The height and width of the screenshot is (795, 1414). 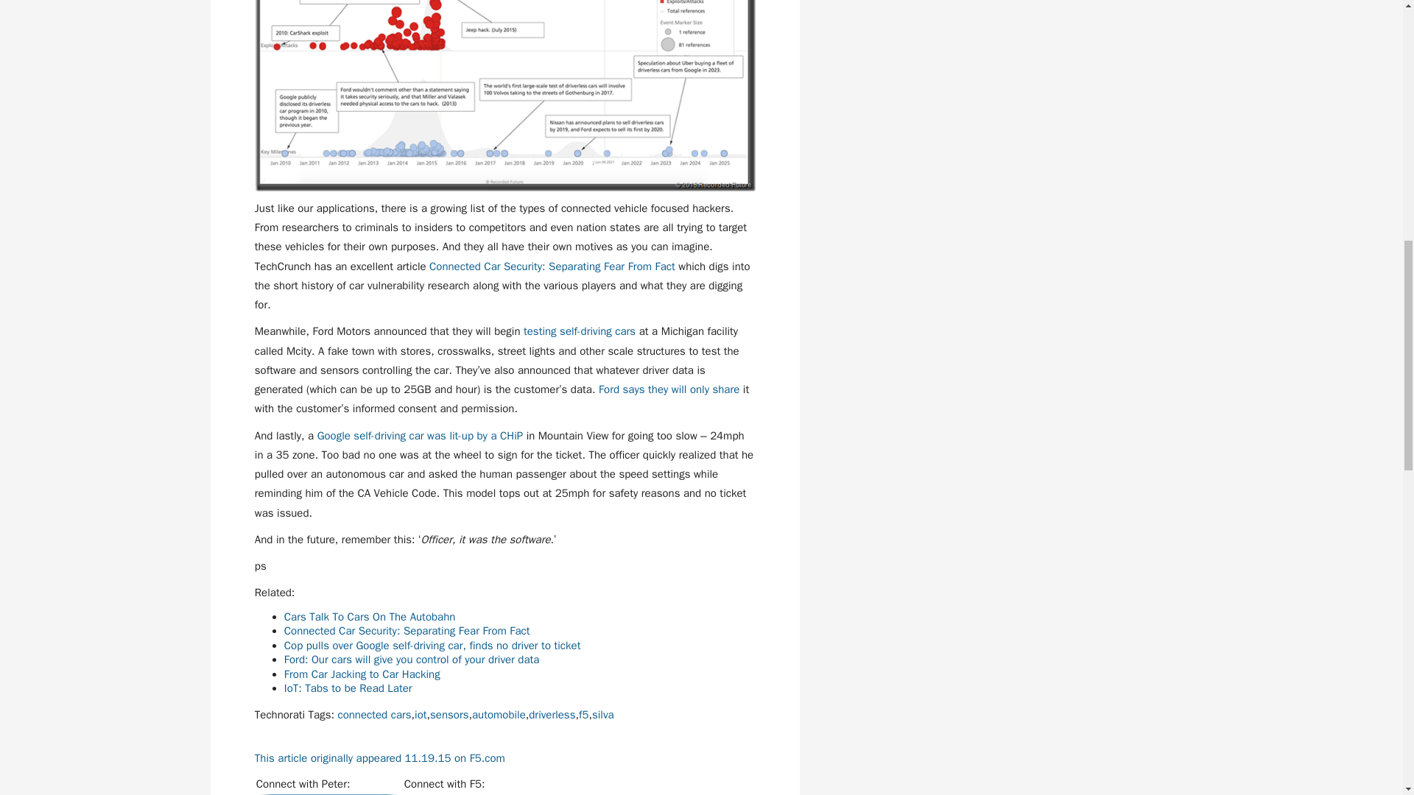 I want to click on Cars Talk To Cars On The Autobahn, so click(x=370, y=617).